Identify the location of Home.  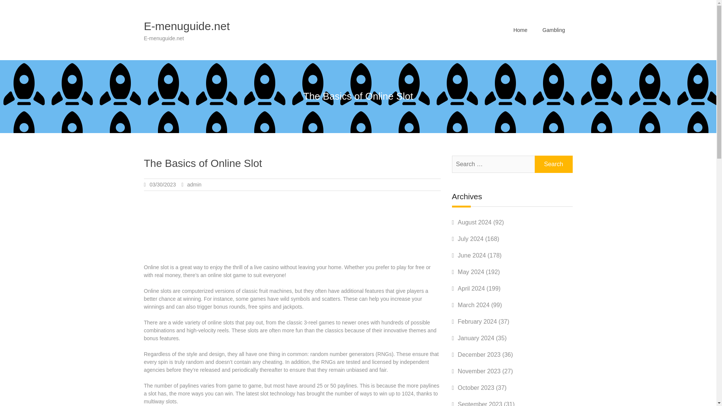
(520, 30).